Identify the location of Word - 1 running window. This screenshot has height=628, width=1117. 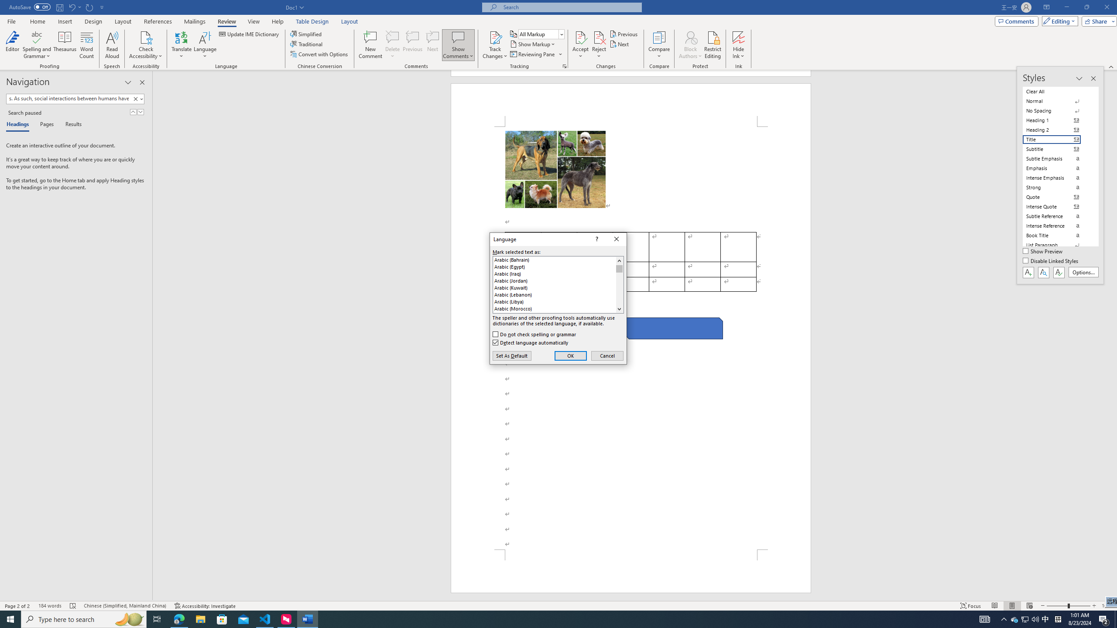
(307, 619).